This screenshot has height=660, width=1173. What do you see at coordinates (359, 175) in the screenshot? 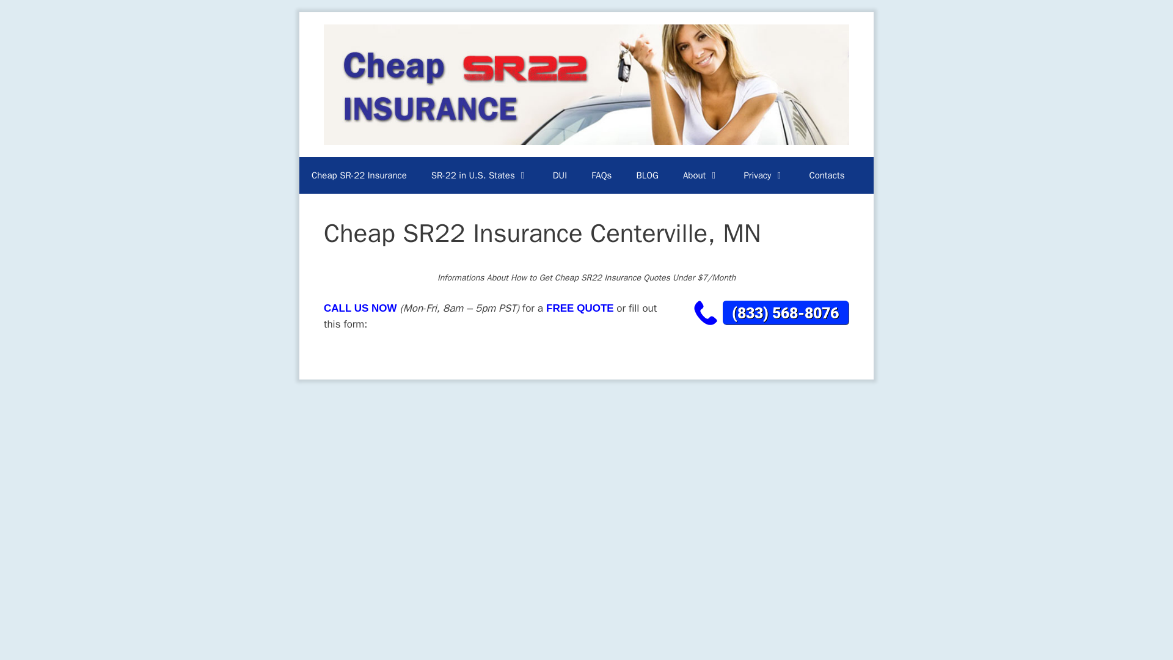
I see `Cheap SR-22 Insurance` at bounding box center [359, 175].